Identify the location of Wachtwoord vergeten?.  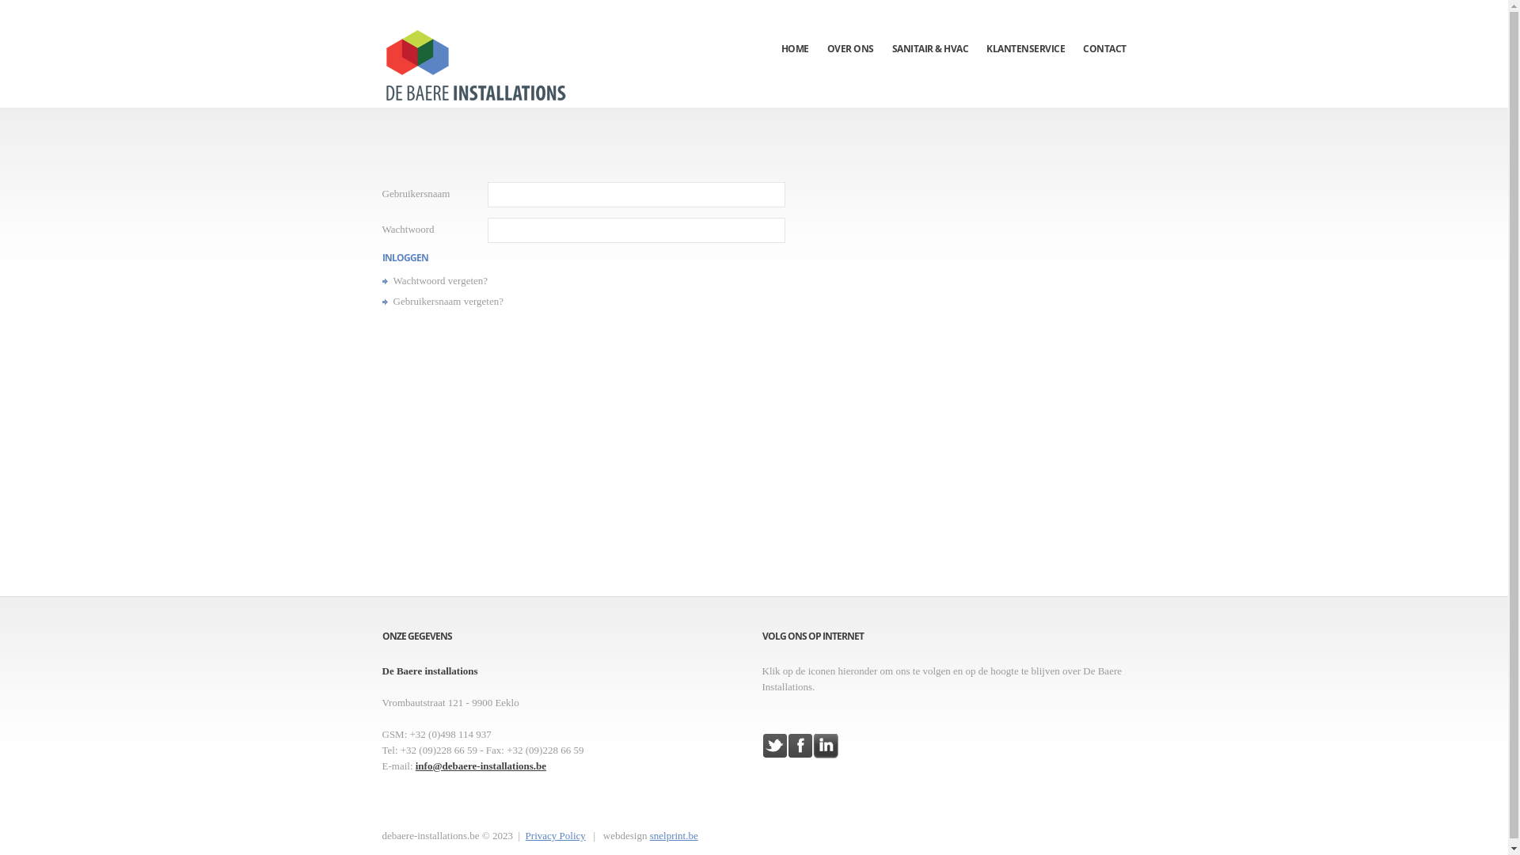
(440, 280).